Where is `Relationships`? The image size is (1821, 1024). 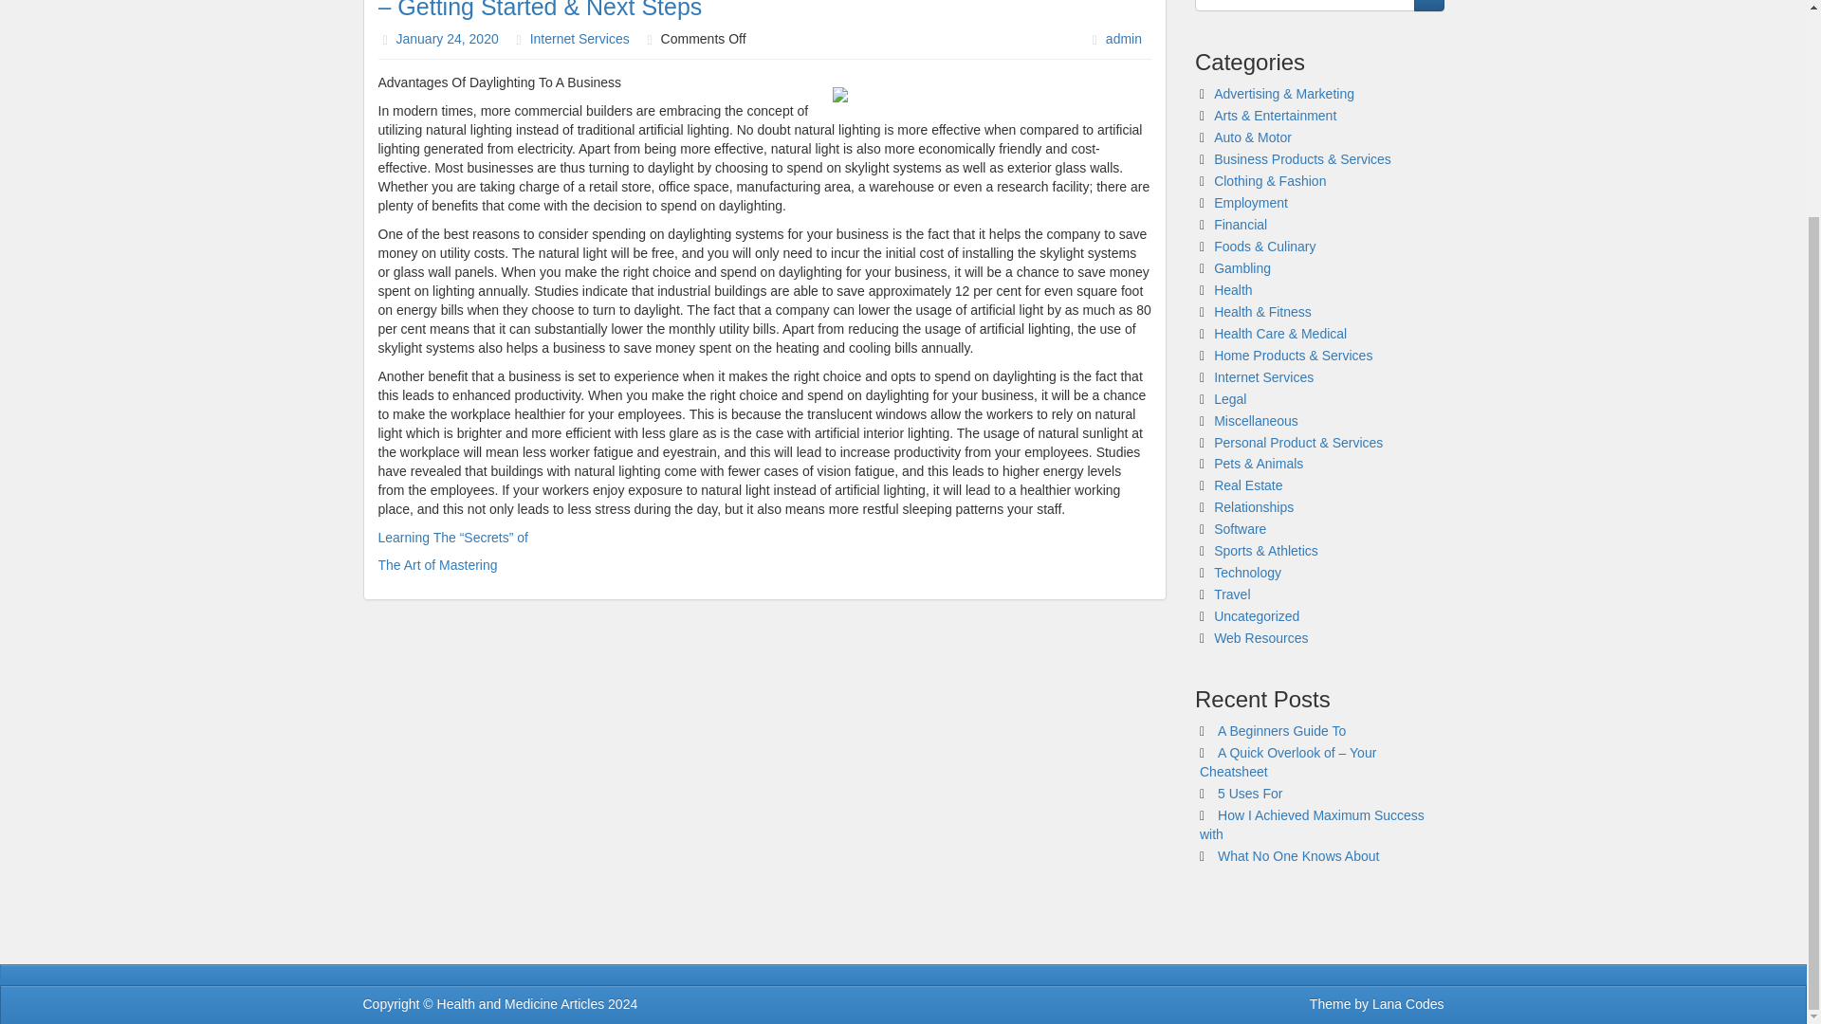
Relationships is located at coordinates (1254, 507).